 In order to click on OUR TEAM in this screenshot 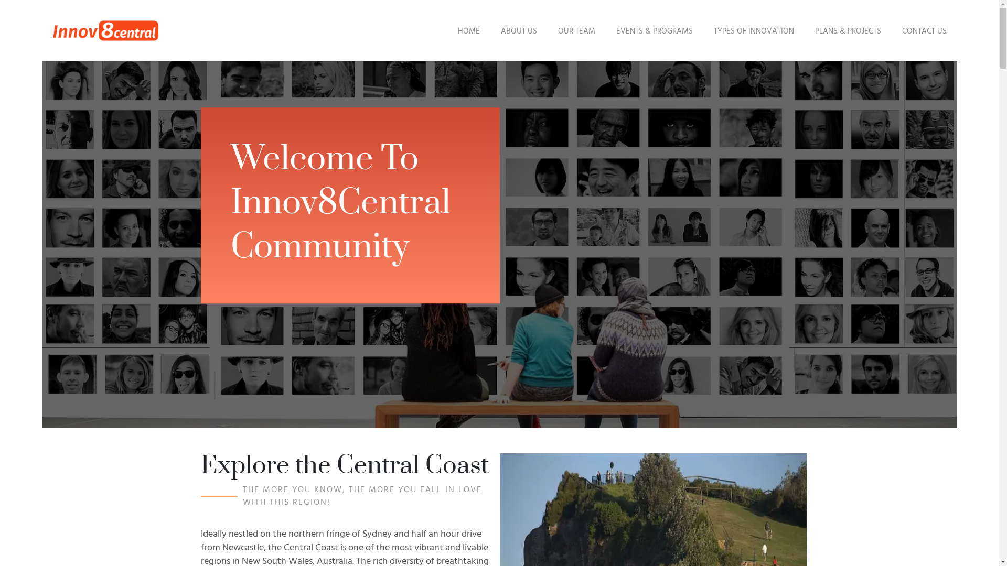, I will do `click(577, 31)`.